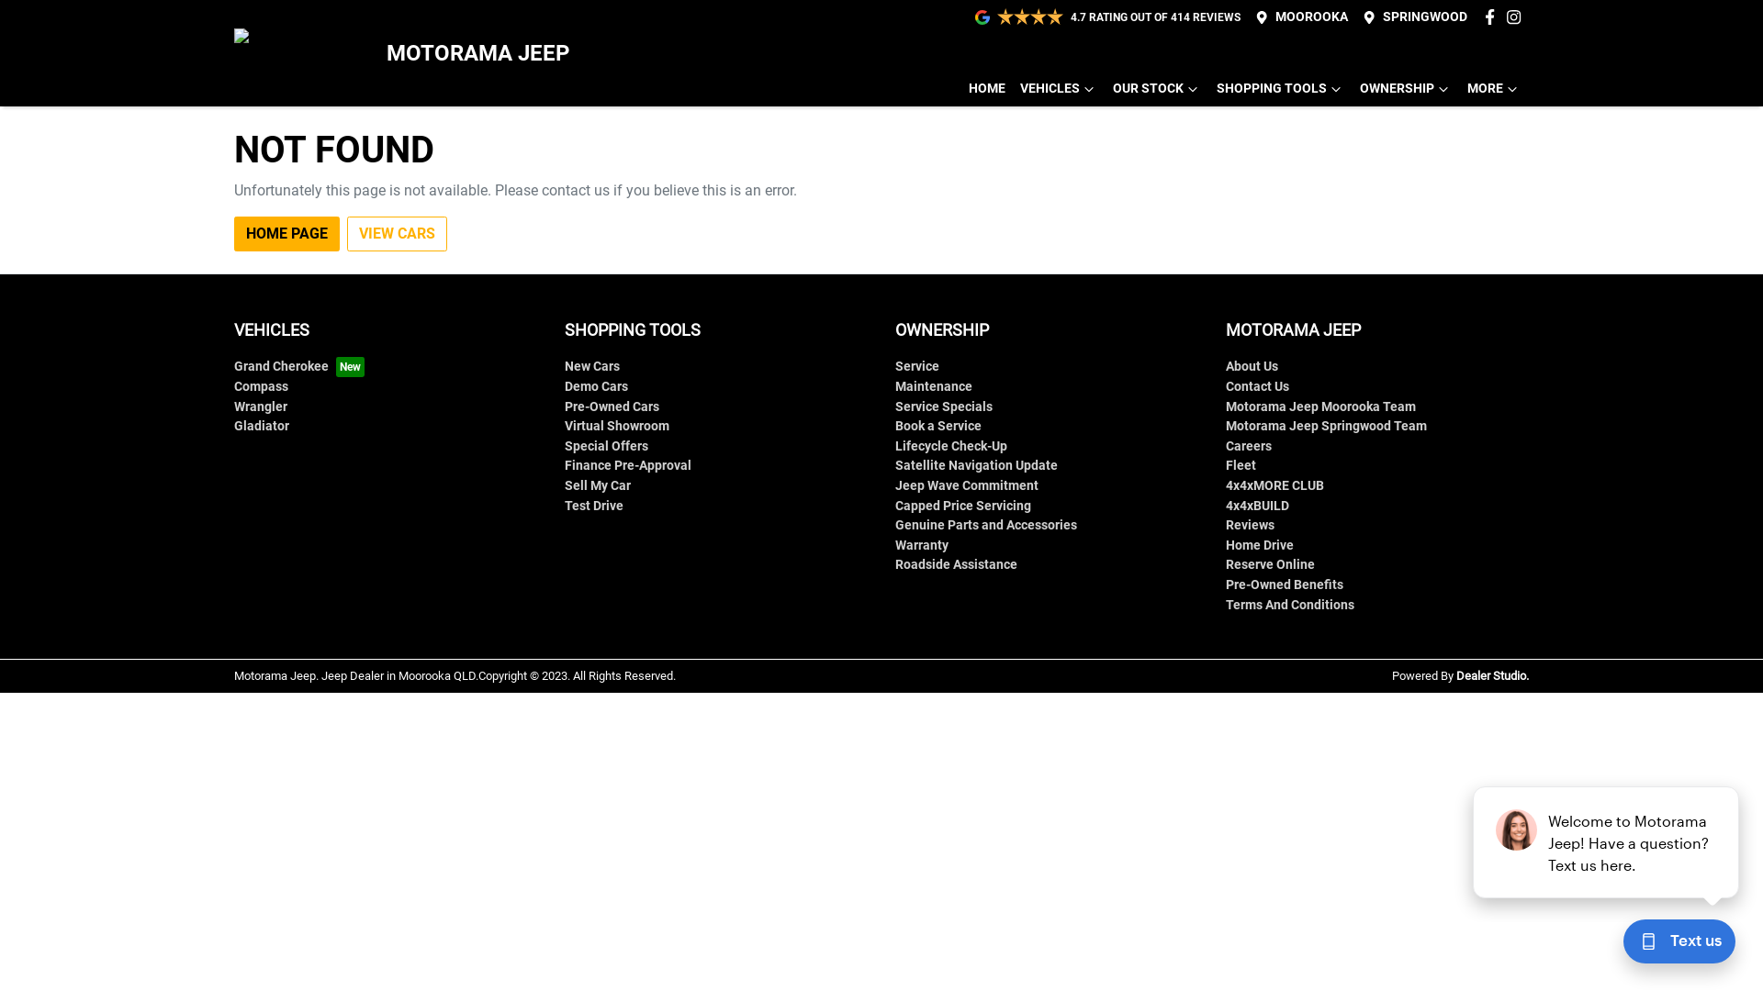 This screenshot has height=991, width=1763. Describe the element at coordinates (1260, 545) in the screenshot. I see `Home Drive` at that location.